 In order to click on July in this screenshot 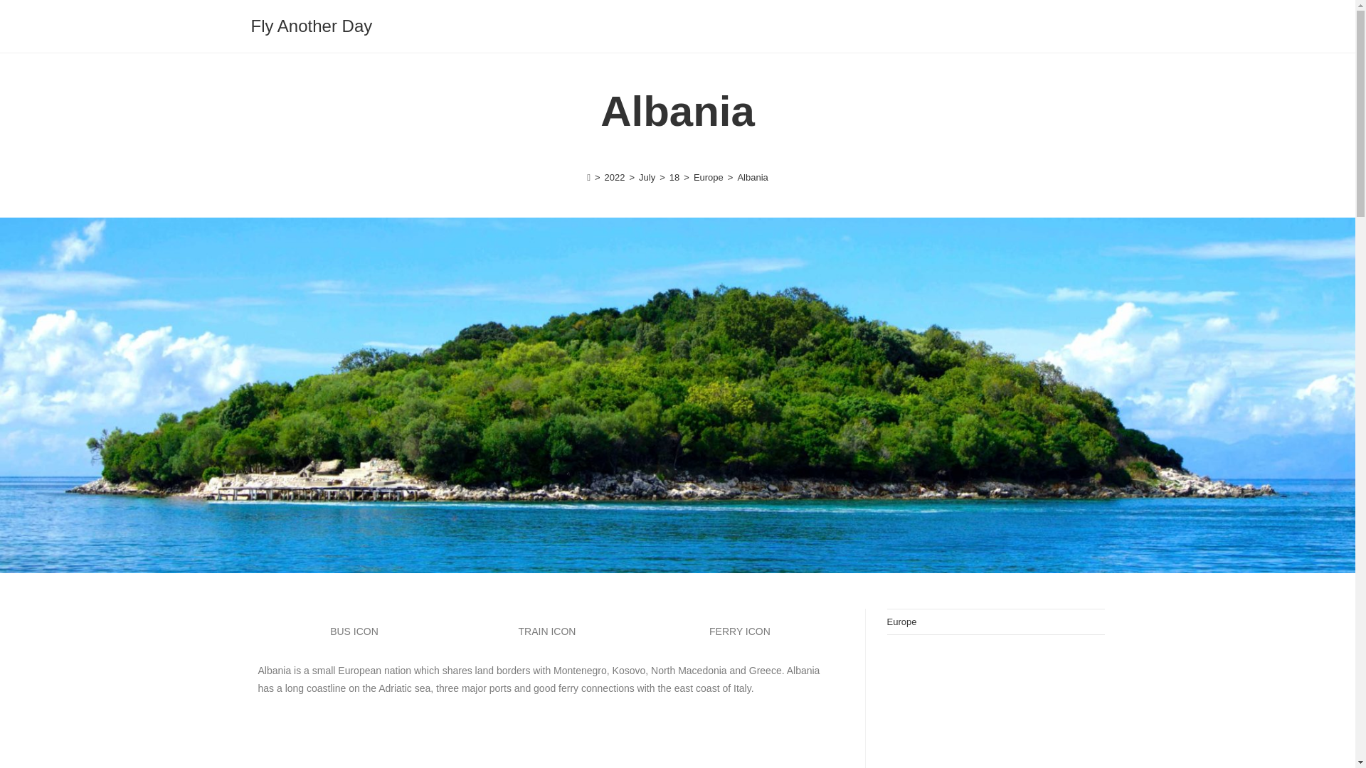, I will do `click(647, 177)`.